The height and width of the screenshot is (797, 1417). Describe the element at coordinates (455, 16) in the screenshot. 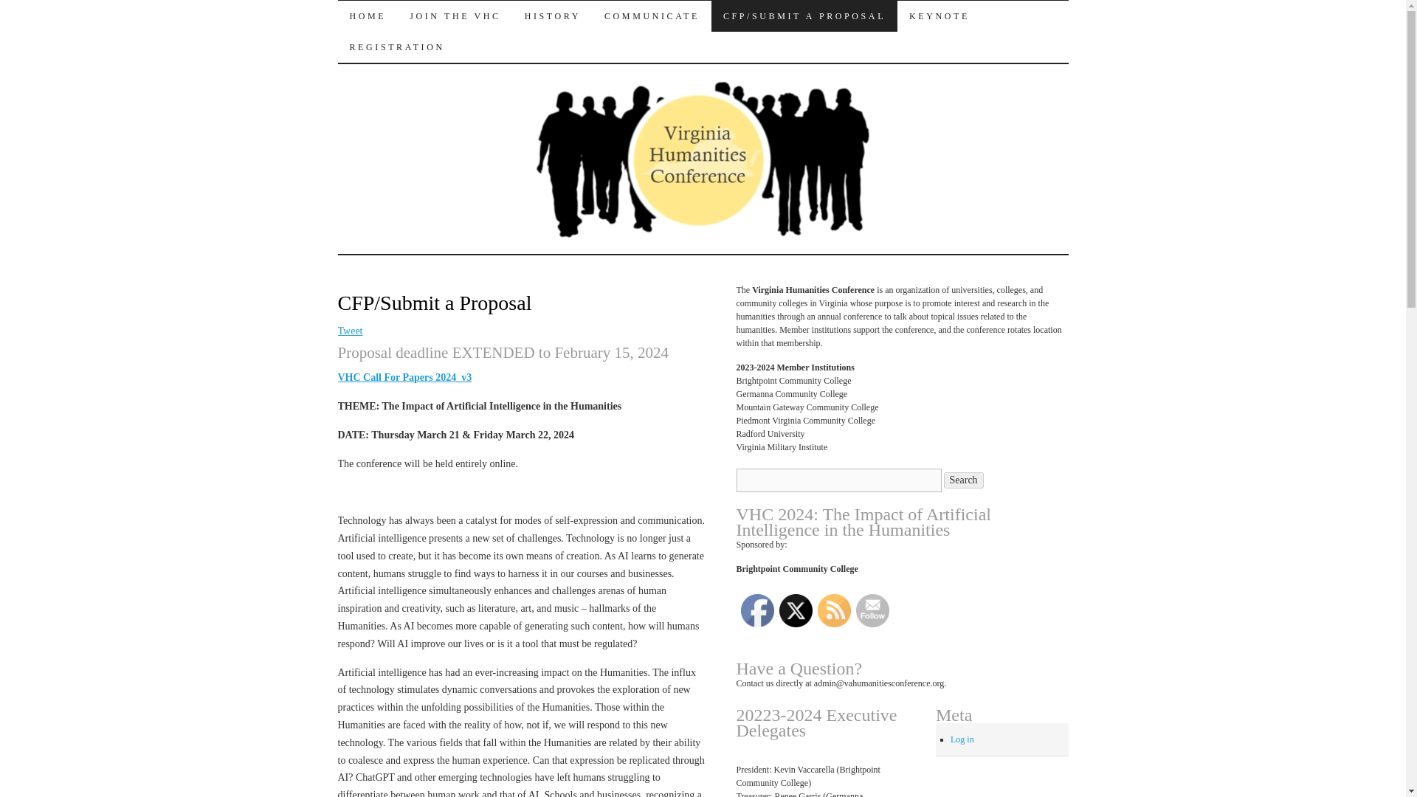

I see `JOIN THE VHC` at that location.